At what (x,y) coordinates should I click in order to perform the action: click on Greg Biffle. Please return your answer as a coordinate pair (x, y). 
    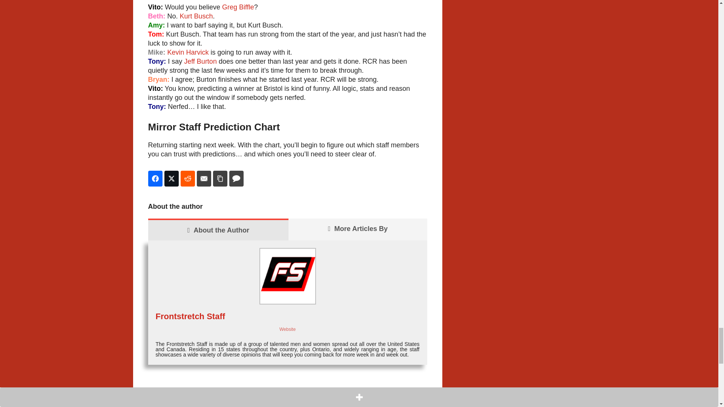
    Looking at the image, I should click on (238, 7).